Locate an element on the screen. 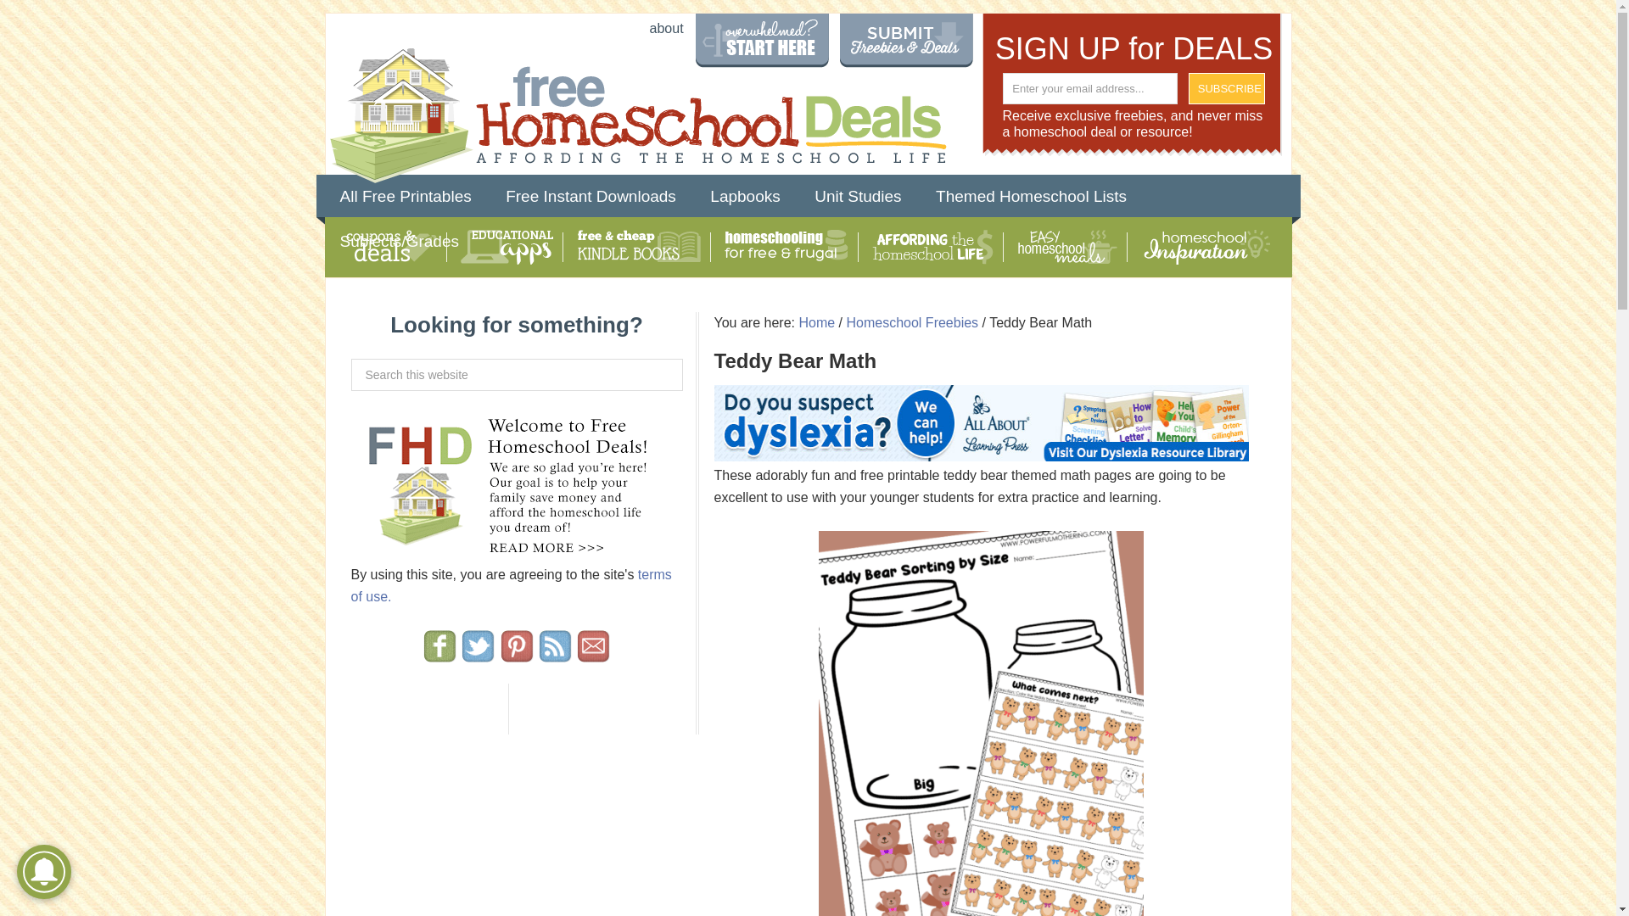 The width and height of the screenshot is (1629, 916). Follow me on Twitter is located at coordinates (478, 655).